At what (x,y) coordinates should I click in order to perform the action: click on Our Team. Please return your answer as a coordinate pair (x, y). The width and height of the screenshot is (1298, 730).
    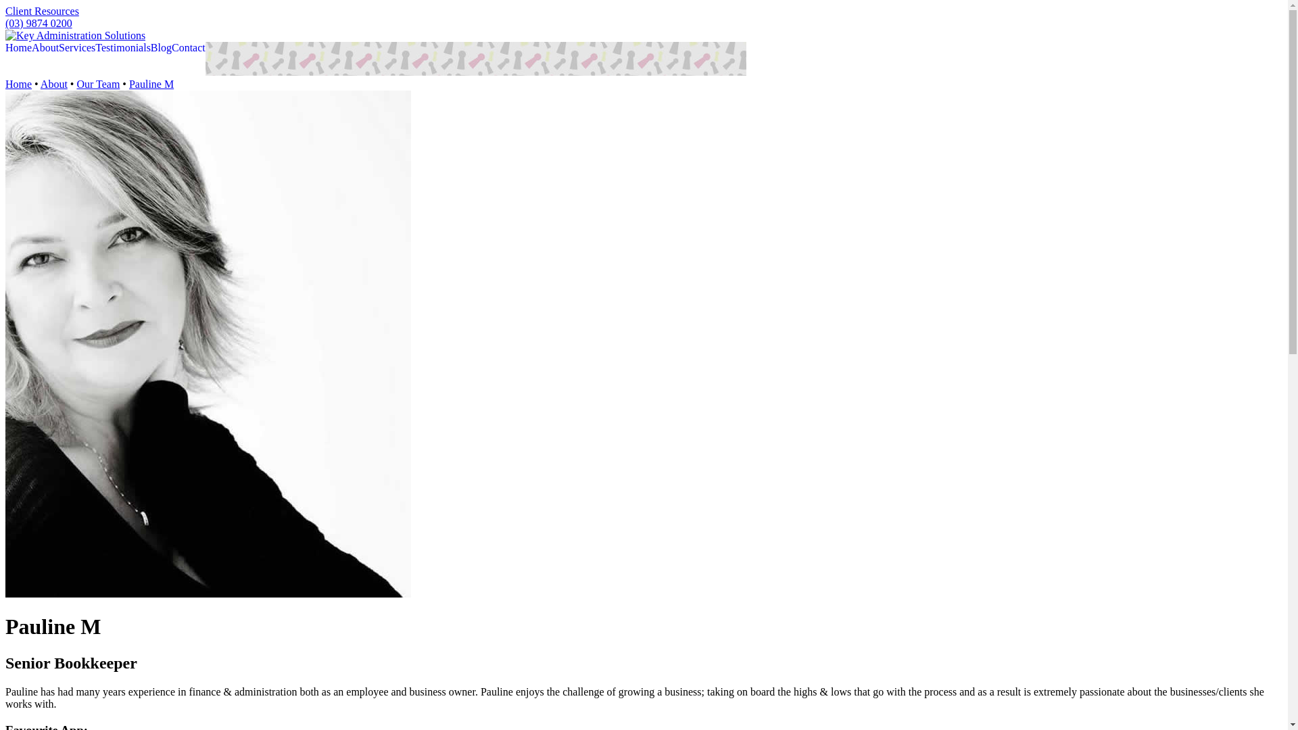
    Looking at the image, I should click on (98, 84).